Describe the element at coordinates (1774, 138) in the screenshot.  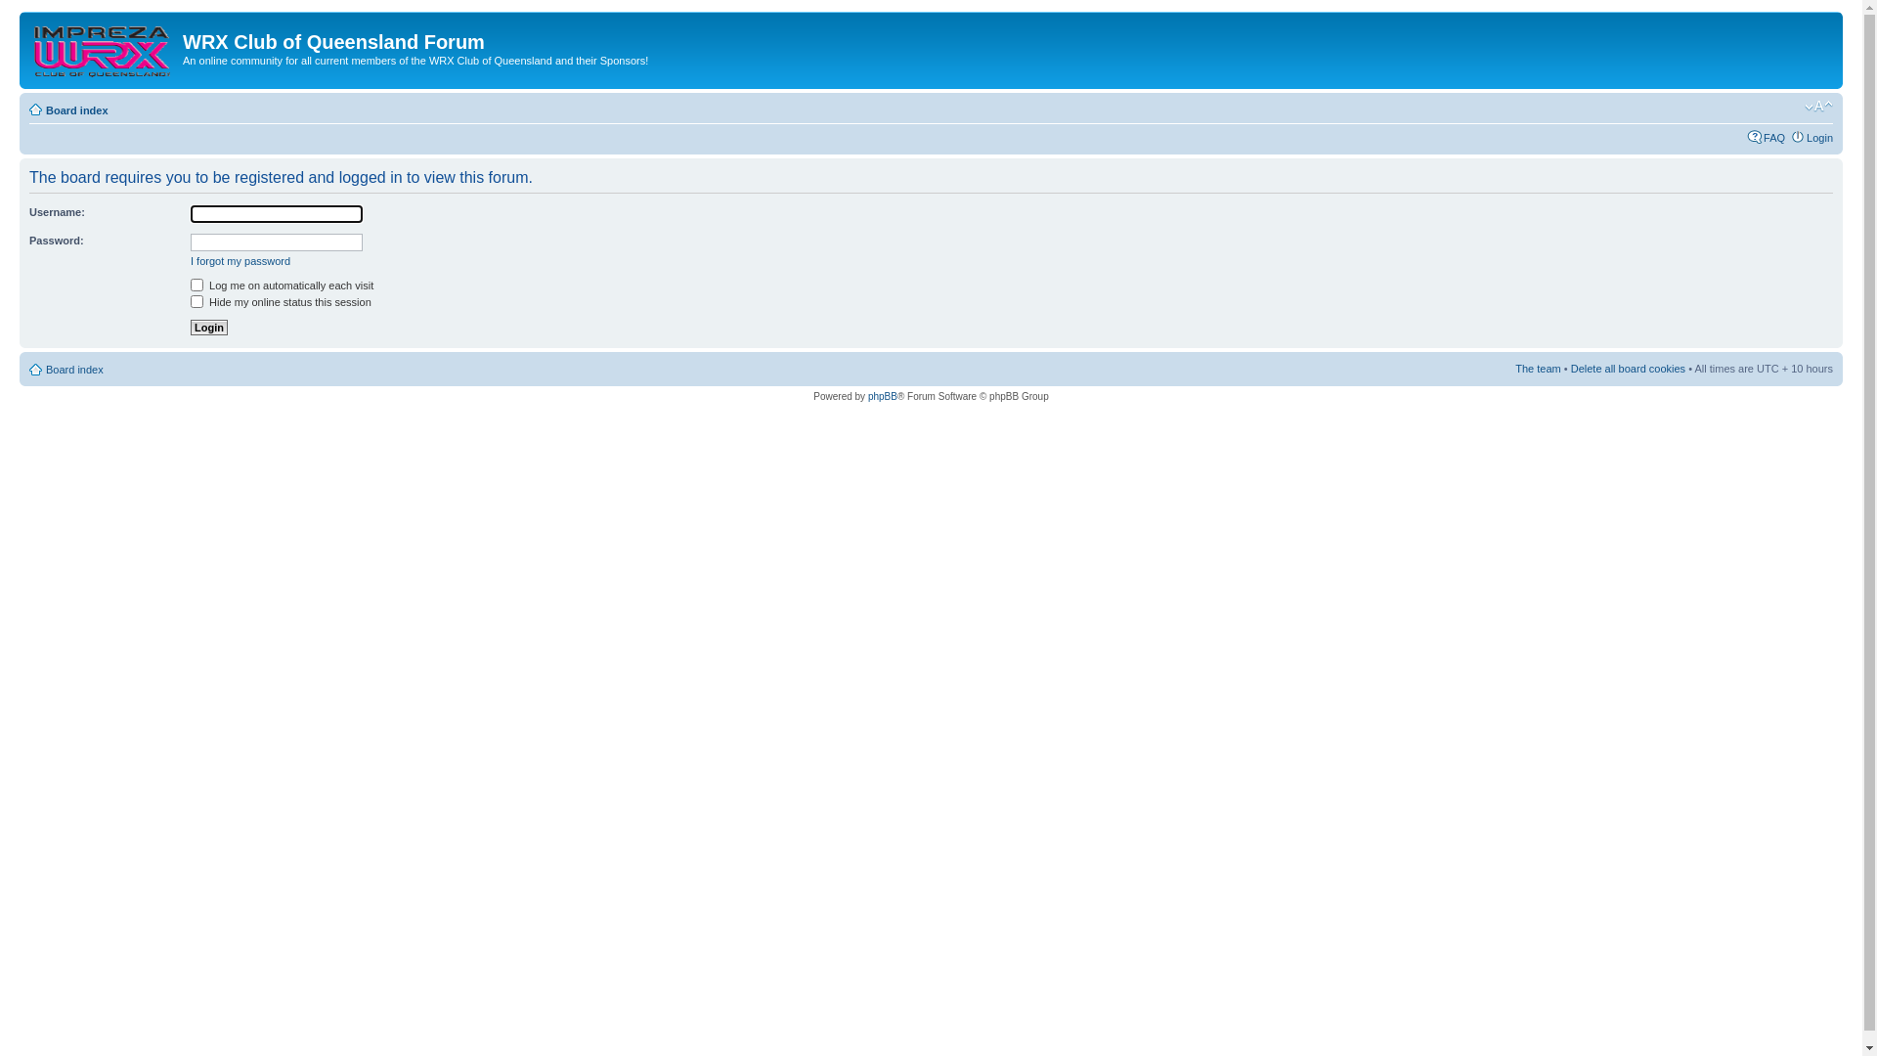
I see `FAQ` at that location.